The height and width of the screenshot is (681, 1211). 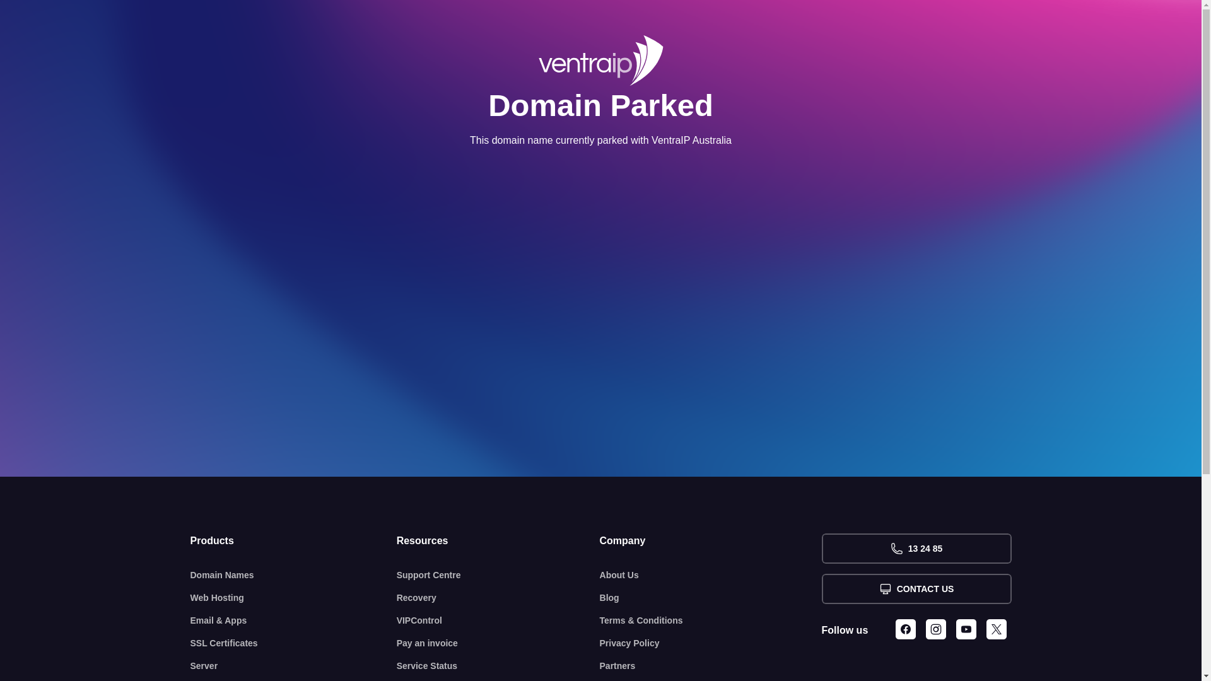 I want to click on Privacy Policy, so click(x=711, y=643).